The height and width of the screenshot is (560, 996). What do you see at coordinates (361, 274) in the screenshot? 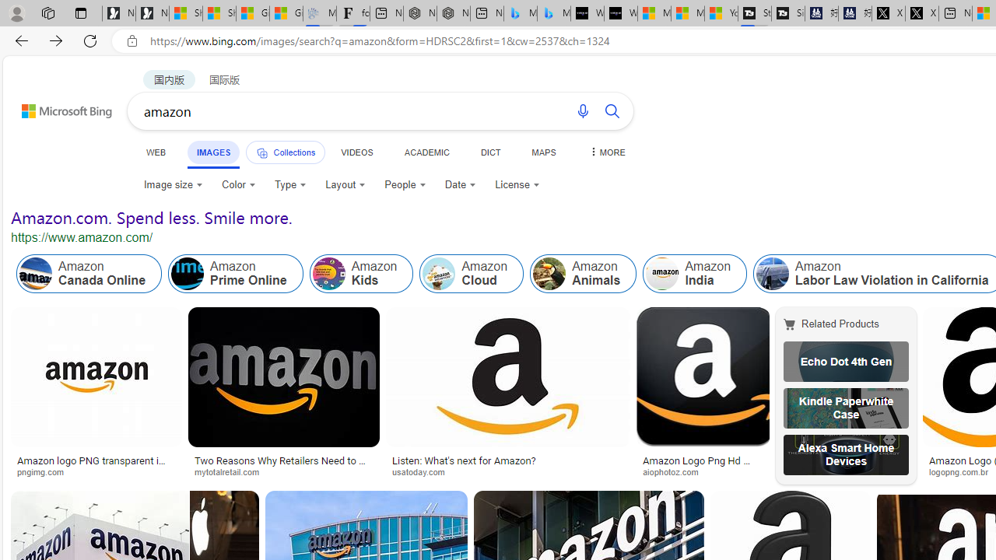
I see `Amazon Kids` at bounding box center [361, 274].